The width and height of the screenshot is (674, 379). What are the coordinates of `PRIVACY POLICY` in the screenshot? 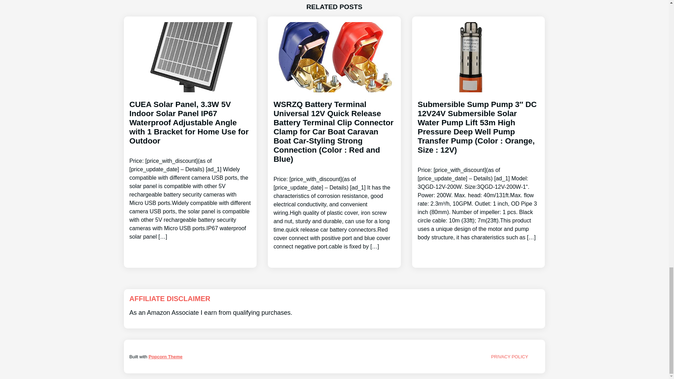 It's located at (510, 357).